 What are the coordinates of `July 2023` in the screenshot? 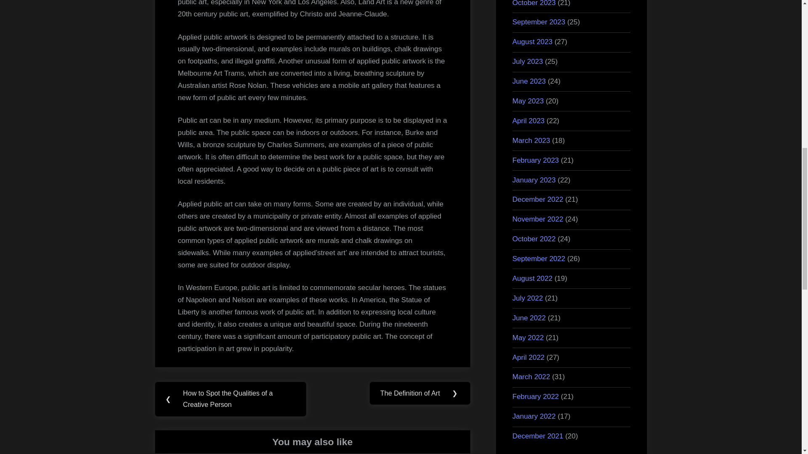 It's located at (528, 61).